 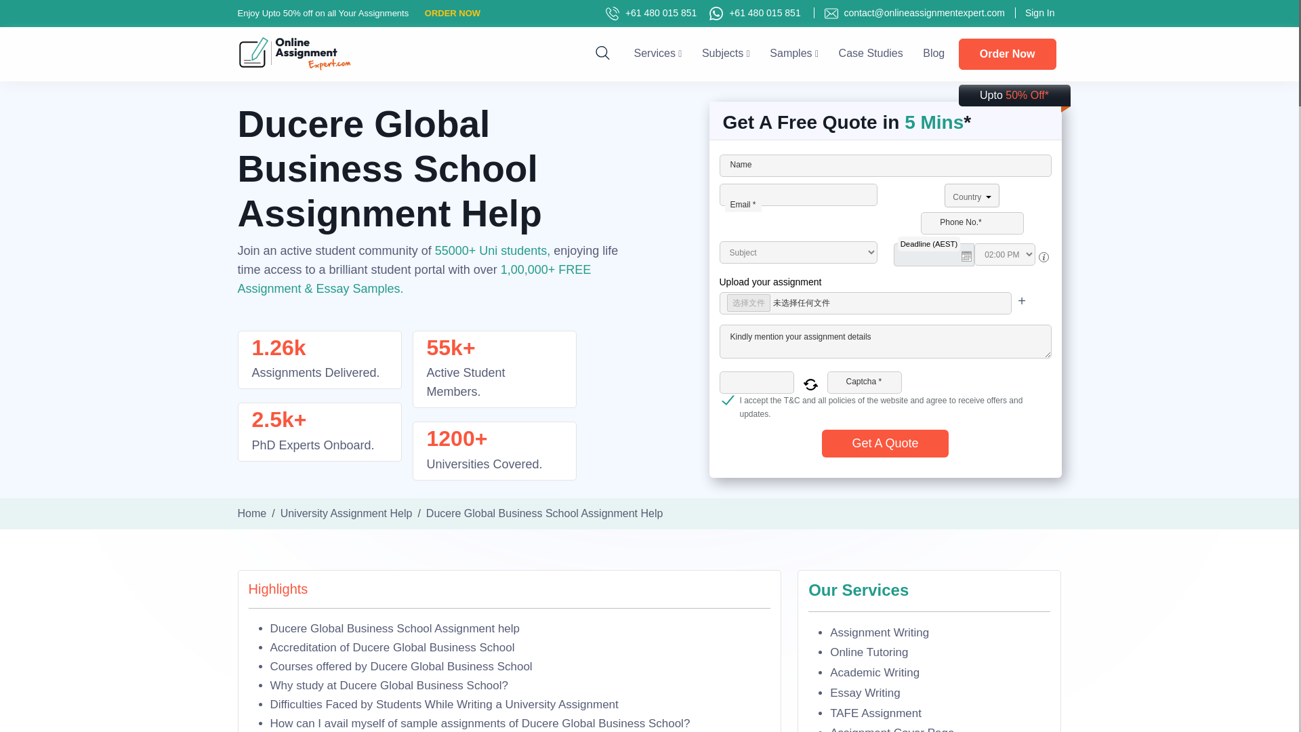 I want to click on Accreditation of Ducere Global Business School, so click(x=392, y=648).